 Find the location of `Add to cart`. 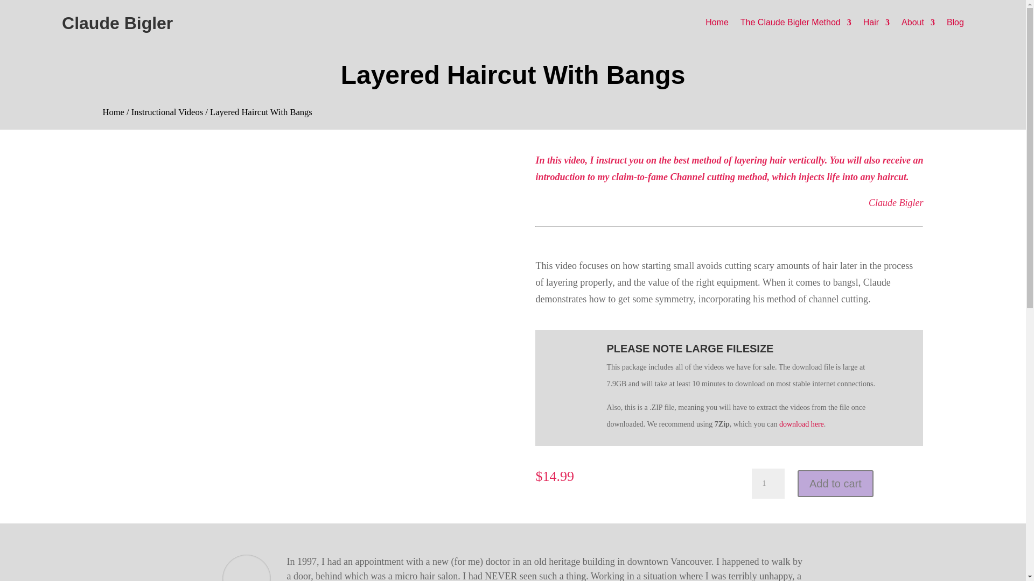

Add to cart is located at coordinates (835, 483).